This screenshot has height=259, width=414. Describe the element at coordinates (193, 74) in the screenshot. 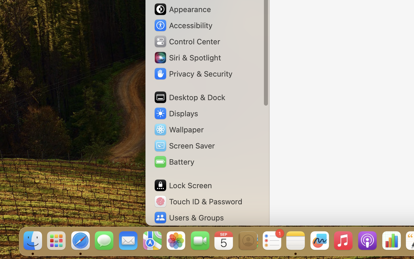

I see `Privacy & Security` at that location.